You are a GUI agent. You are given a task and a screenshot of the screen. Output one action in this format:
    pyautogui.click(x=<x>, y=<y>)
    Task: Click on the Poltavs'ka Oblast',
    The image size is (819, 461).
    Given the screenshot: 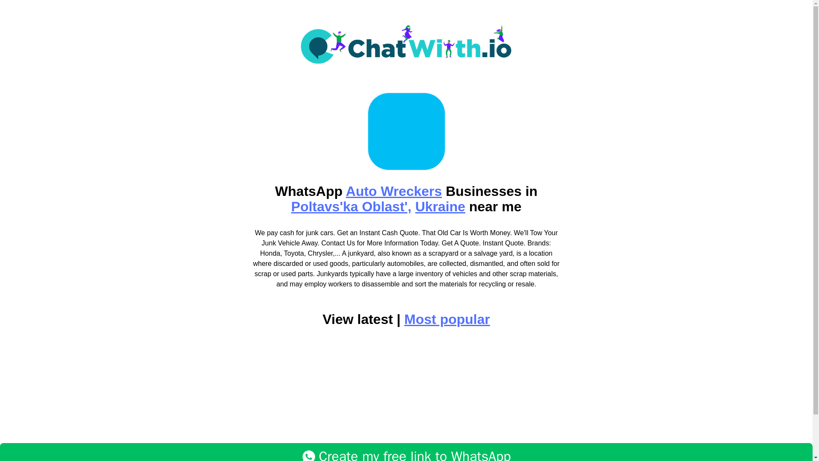 What is the action you would take?
    pyautogui.click(x=351, y=207)
    